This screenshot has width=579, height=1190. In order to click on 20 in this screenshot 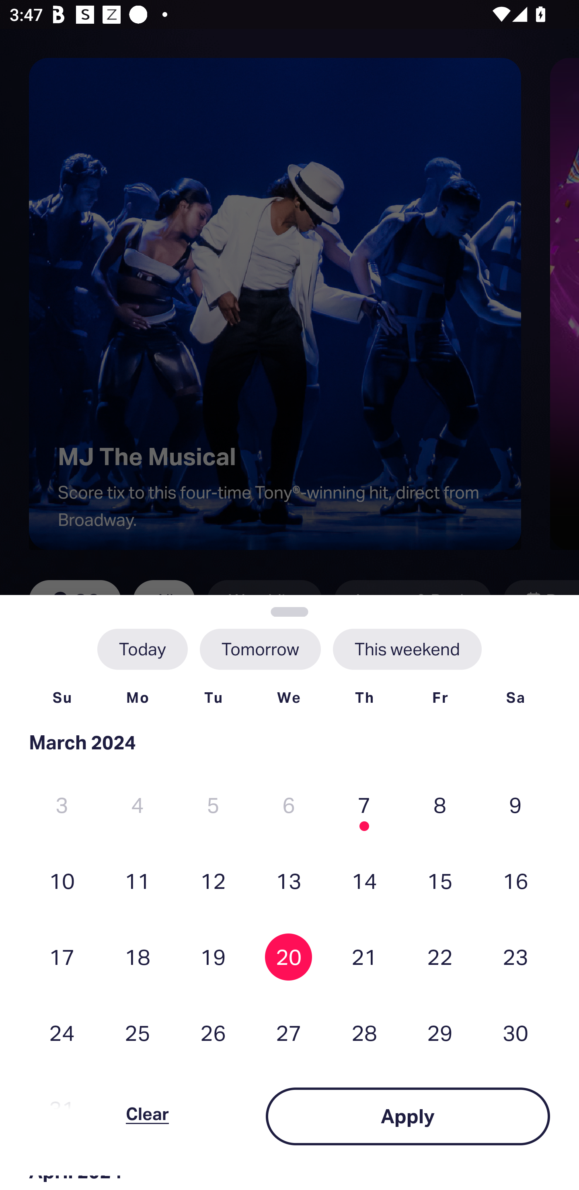, I will do `click(289, 956)`.